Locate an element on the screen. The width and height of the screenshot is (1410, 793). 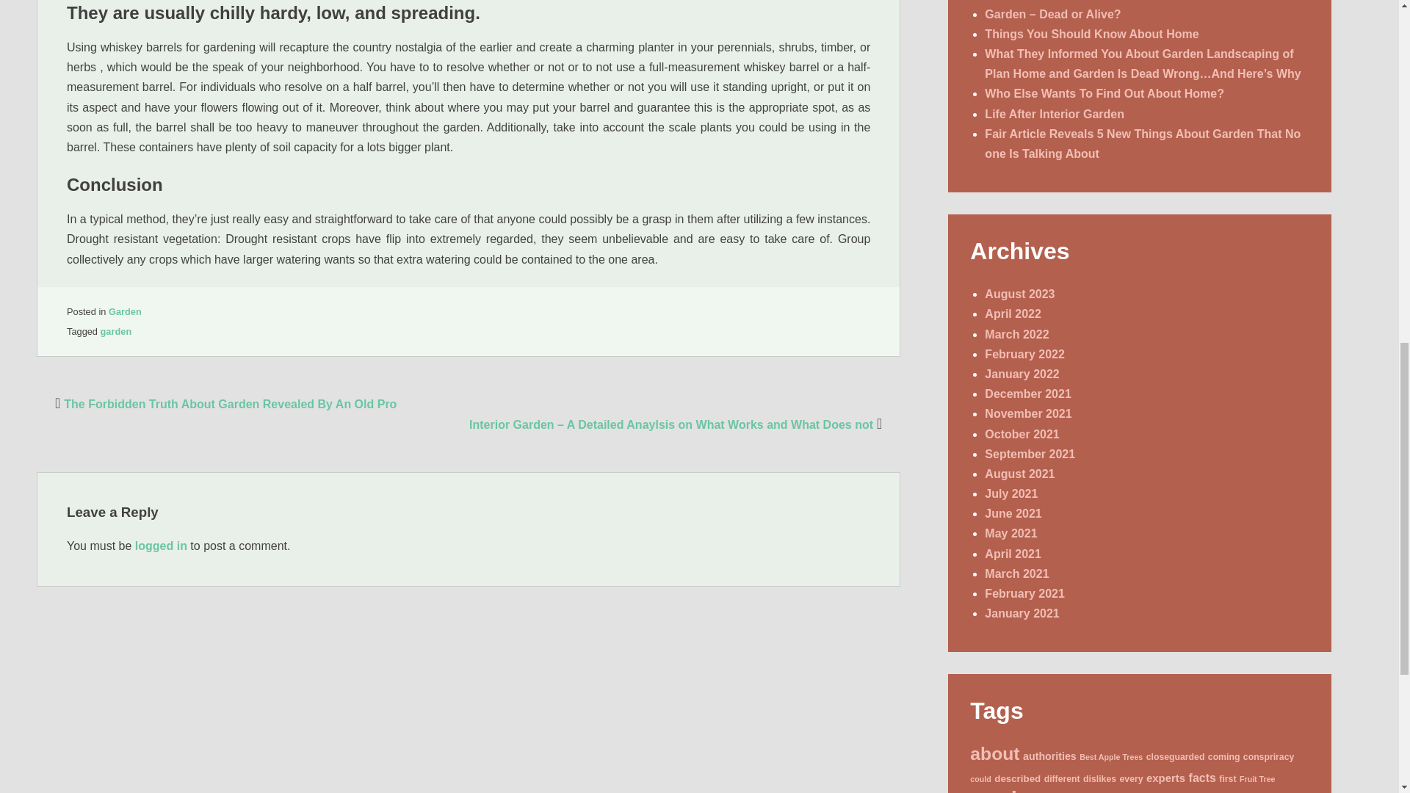
July 2021 is located at coordinates (1010, 493).